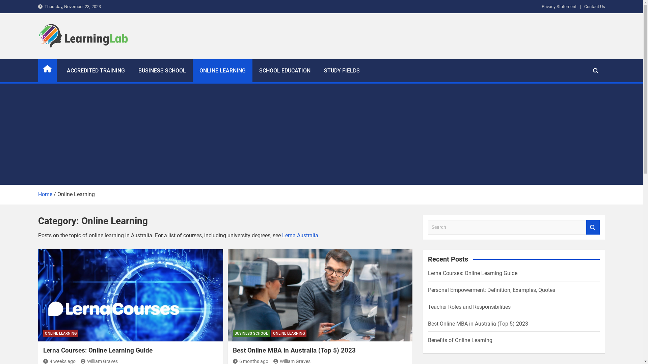 Image resolution: width=648 pixels, height=364 pixels. Describe the element at coordinates (96, 71) in the screenshot. I see `ACCREDITED TRAINING` at that location.